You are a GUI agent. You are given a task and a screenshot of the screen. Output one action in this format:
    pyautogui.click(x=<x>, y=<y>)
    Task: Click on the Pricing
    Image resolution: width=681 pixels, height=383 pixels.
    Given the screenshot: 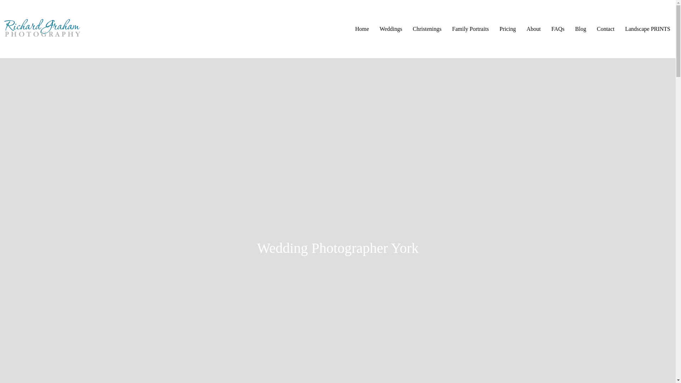 What is the action you would take?
    pyautogui.click(x=507, y=29)
    